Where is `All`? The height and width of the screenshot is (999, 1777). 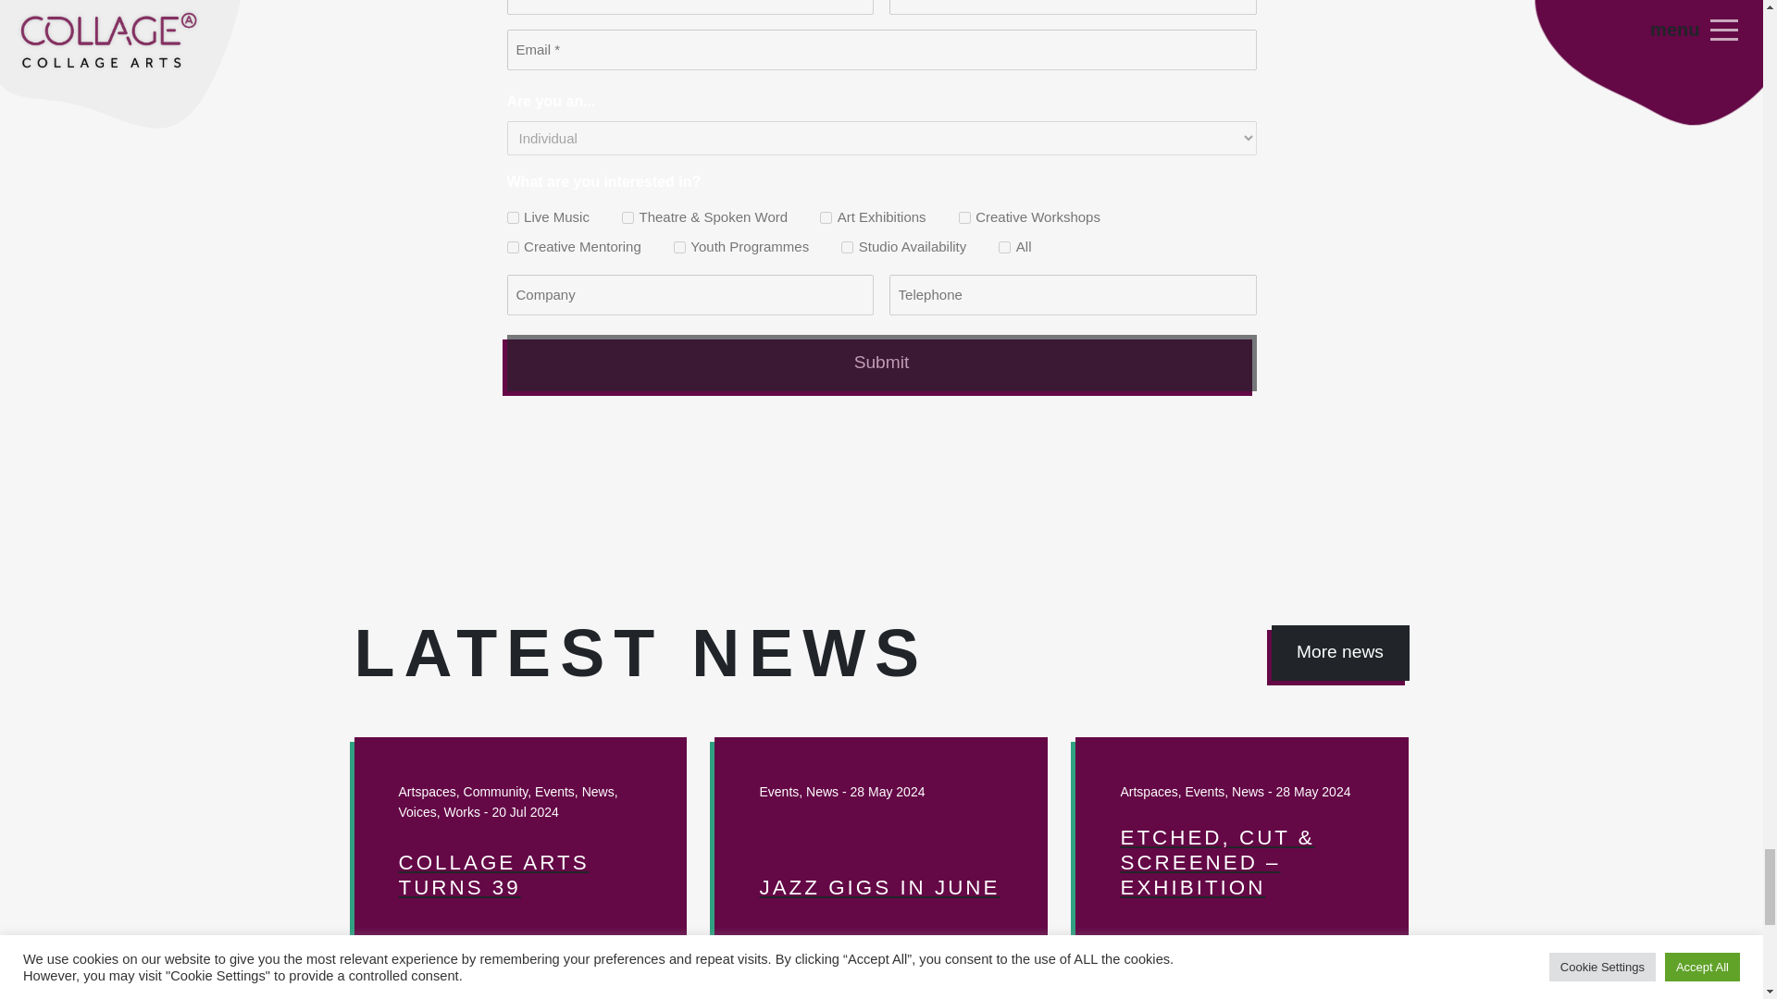
All is located at coordinates (1005, 248).